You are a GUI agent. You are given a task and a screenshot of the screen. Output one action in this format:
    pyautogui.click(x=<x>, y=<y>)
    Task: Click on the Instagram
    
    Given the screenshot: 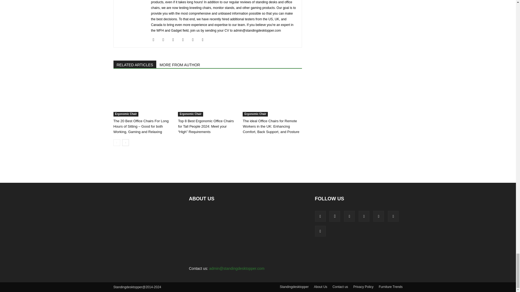 What is the action you would take?
    pyautogui.click(x=165, y=39)
    